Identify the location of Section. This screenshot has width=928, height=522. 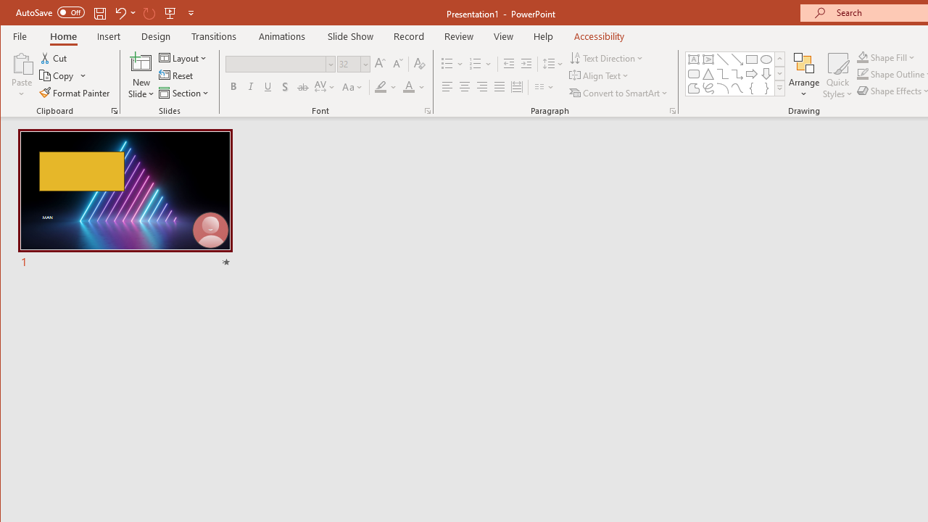
(185, 93).